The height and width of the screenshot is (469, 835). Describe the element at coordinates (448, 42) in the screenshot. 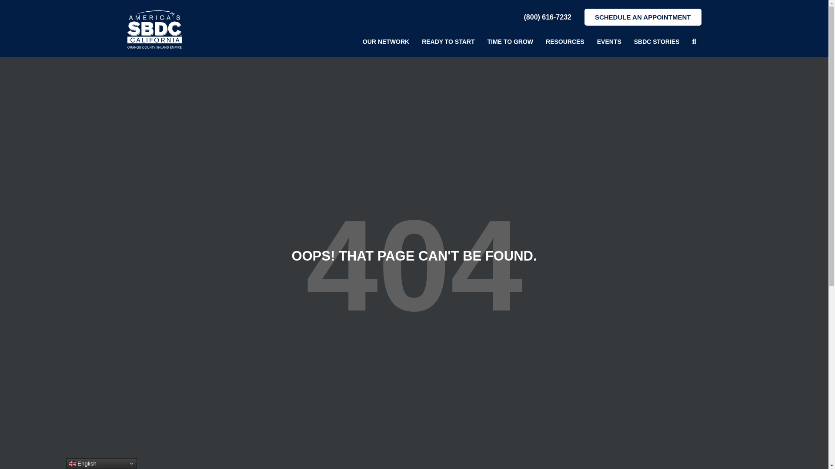

I see `READY TO START` at that location.